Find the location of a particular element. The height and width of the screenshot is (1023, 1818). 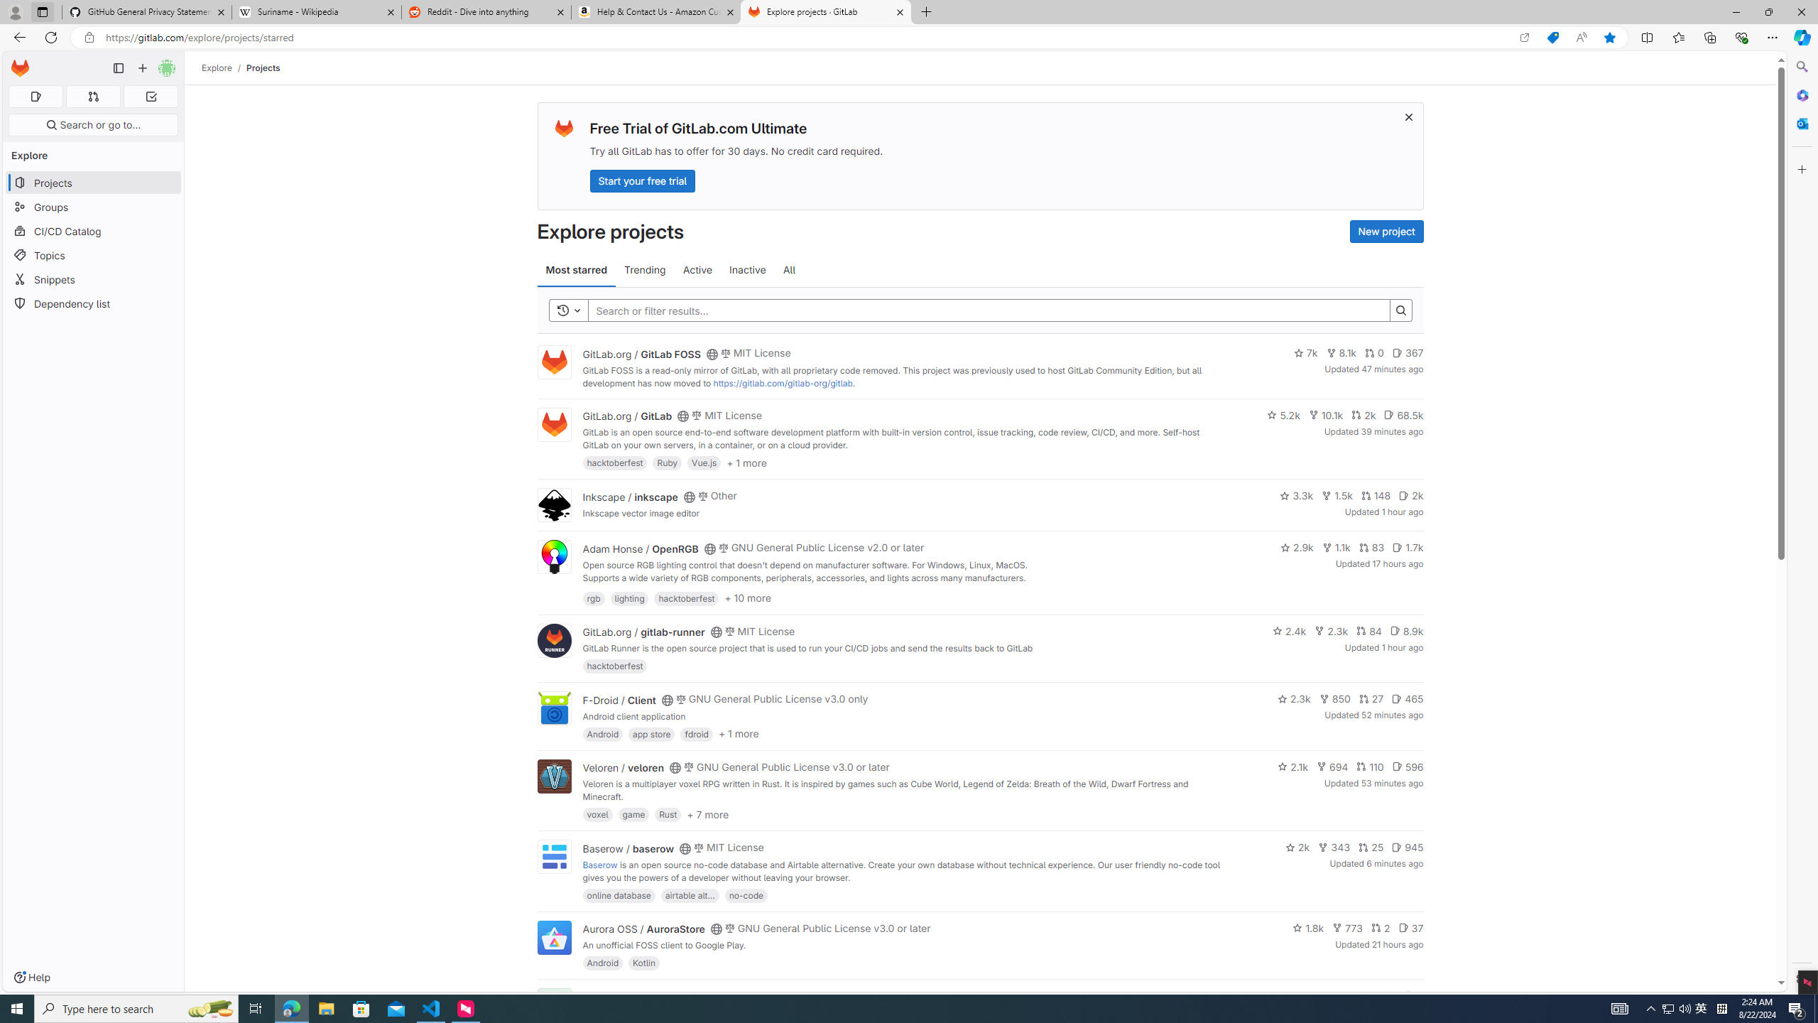

Dependency list is located at coordinates (94, 303).